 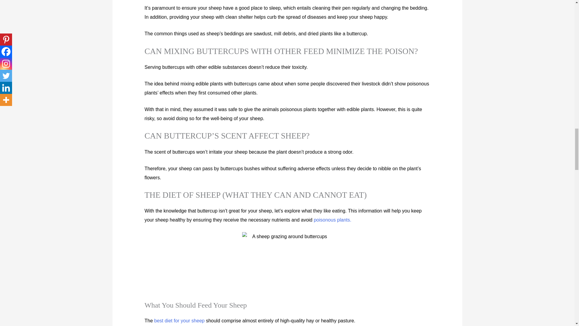 What do you see at coordinates (332, 220) in the screenshot?
I see `poisonous plants.` at bounding box center [332, 220].